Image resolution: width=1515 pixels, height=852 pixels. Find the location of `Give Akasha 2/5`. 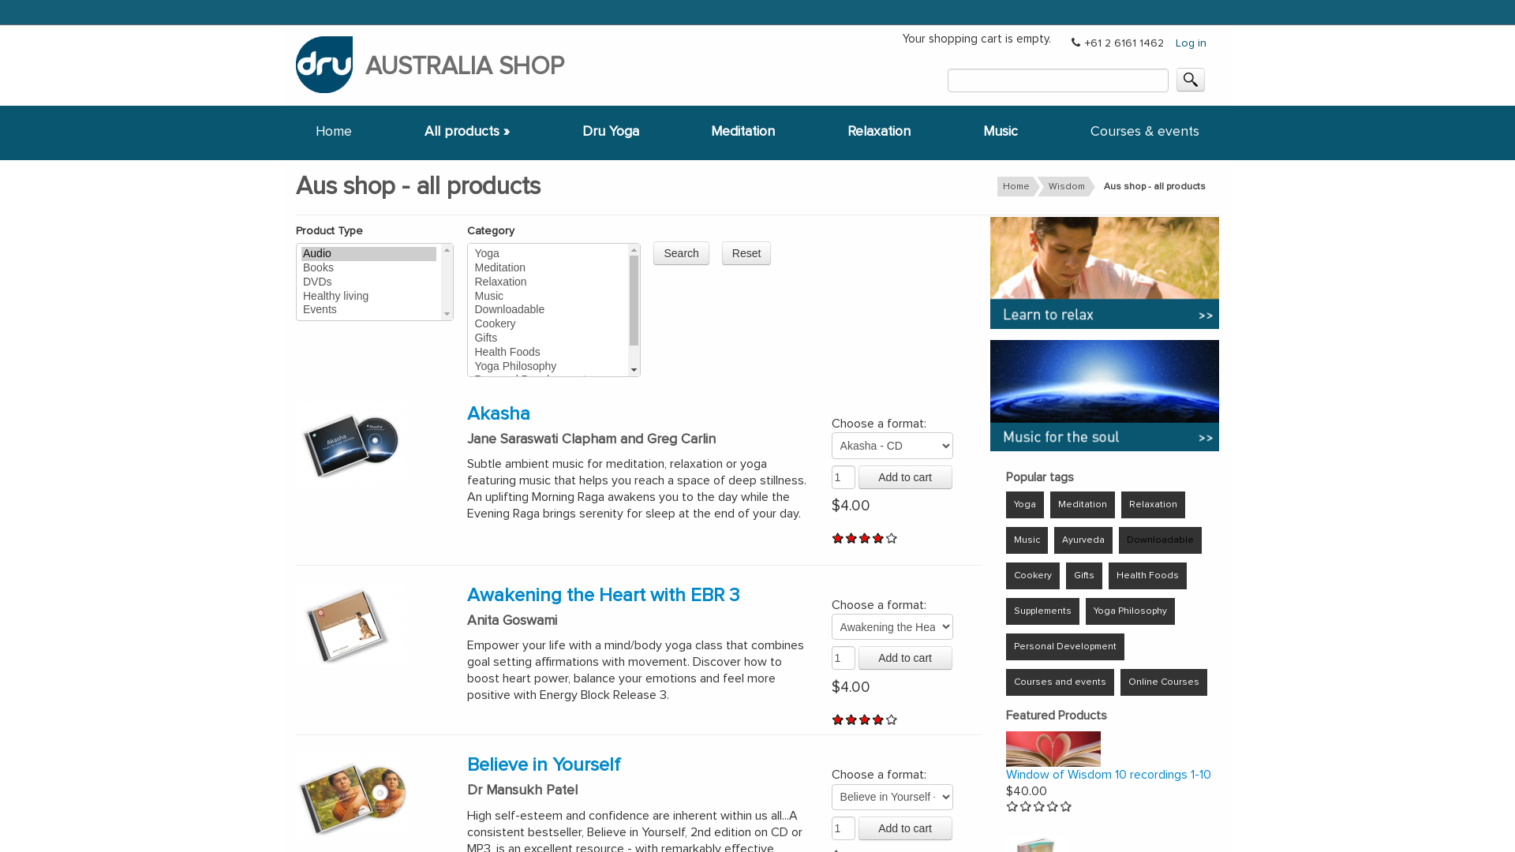

Give Akasha 2/5 is located at coordinates (852, 538).